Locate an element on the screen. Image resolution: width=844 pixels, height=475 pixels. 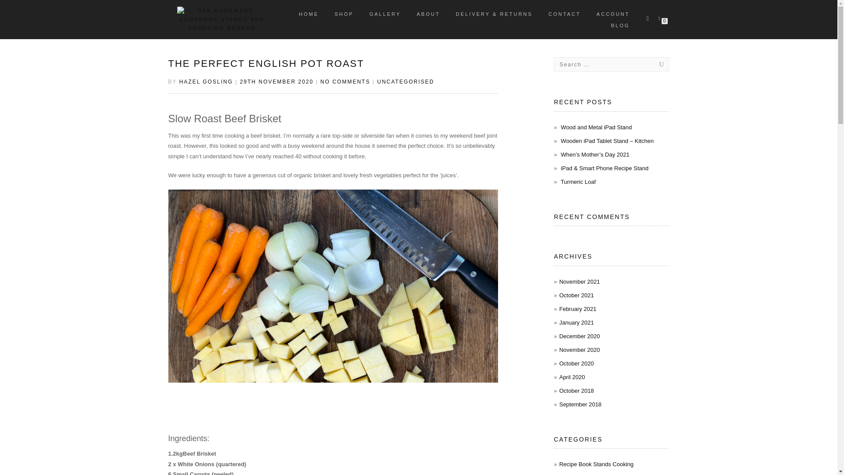
SHOP is located at coordinates (344, 14).